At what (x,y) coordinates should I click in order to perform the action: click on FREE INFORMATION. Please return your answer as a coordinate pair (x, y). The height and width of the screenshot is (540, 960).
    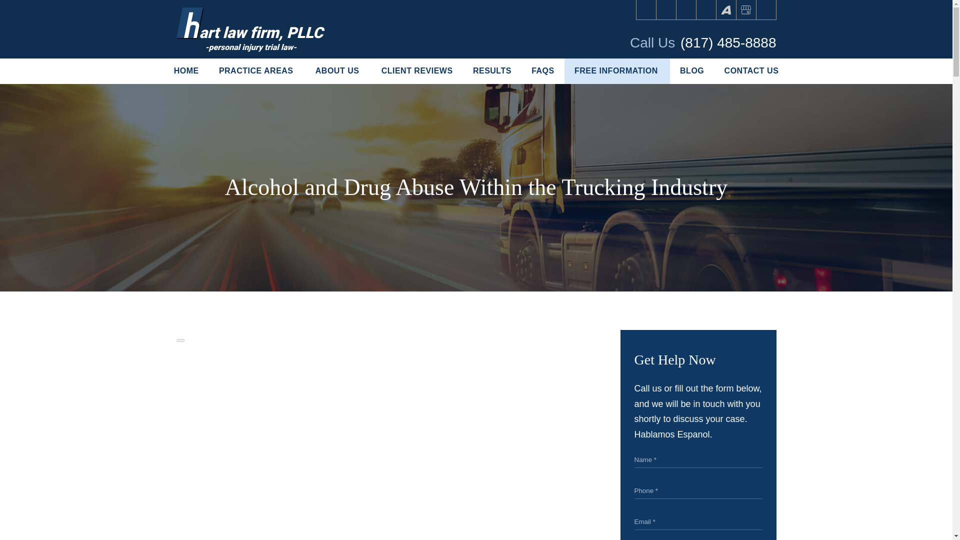
    Looking at the image, I should click on (617, 71).